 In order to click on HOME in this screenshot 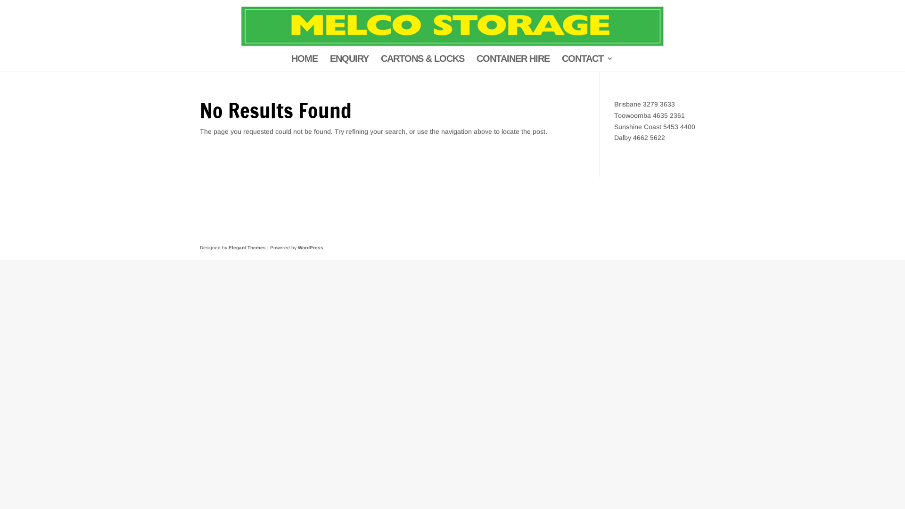, I will do `click(304, 63)`.